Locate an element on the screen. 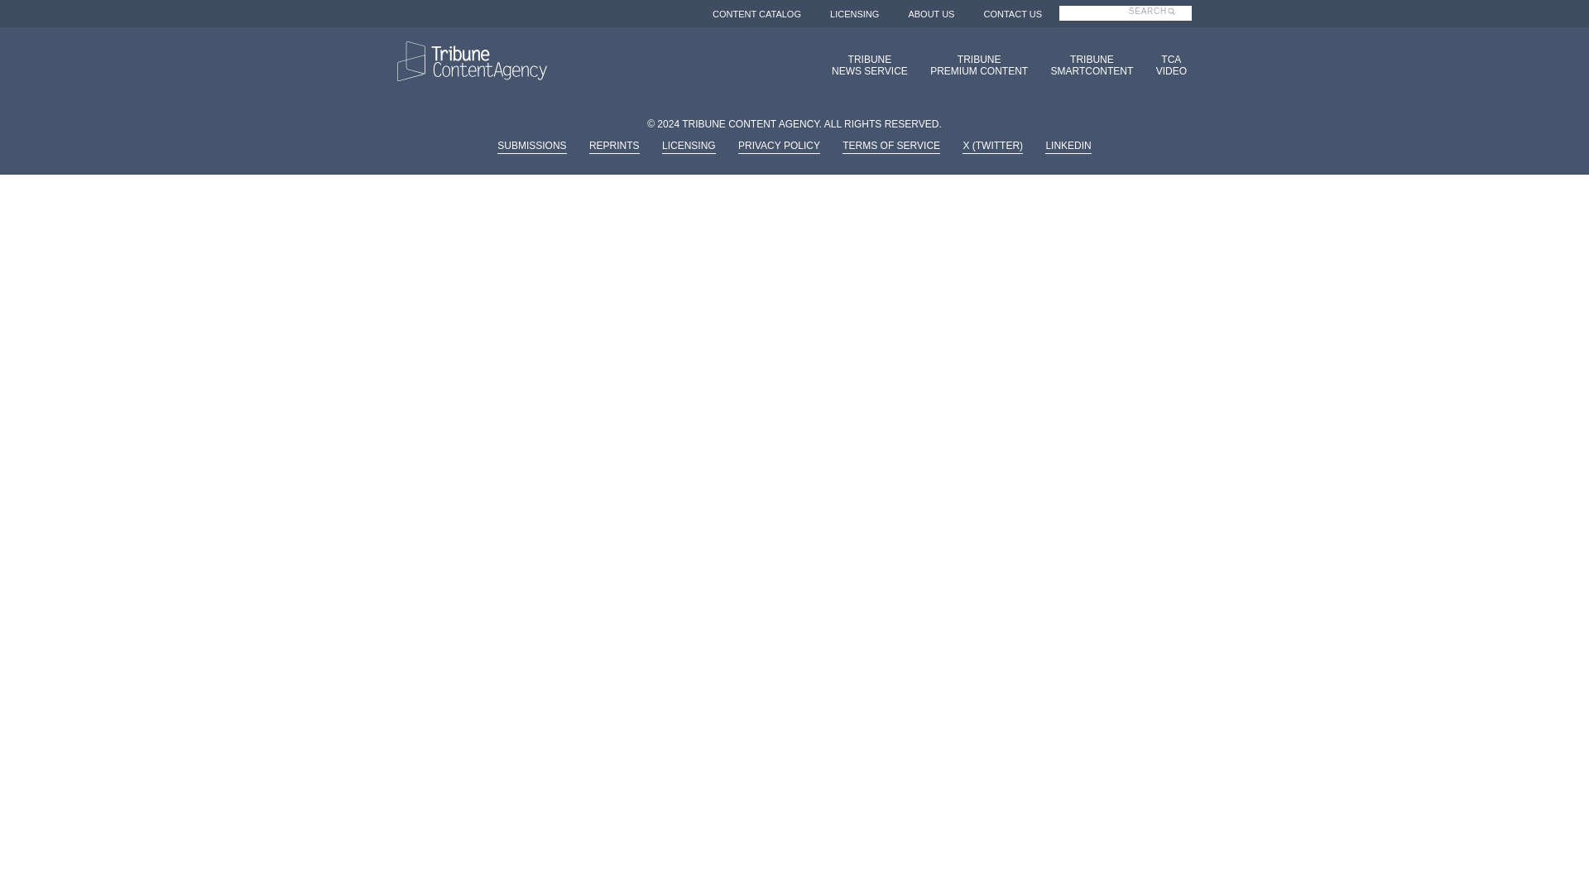 The image size is (1589, 894). ABOUT US is located at coordinates (1013, 13).